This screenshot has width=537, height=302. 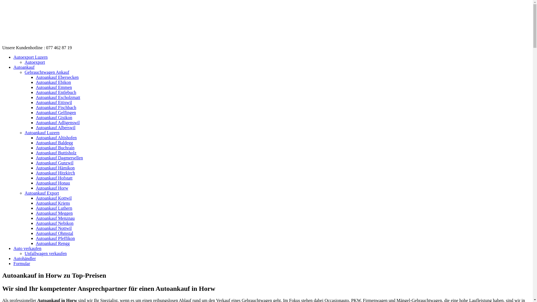 I want to click on Gebrauchtwagen Ankauf, so click(x=47, y=72).